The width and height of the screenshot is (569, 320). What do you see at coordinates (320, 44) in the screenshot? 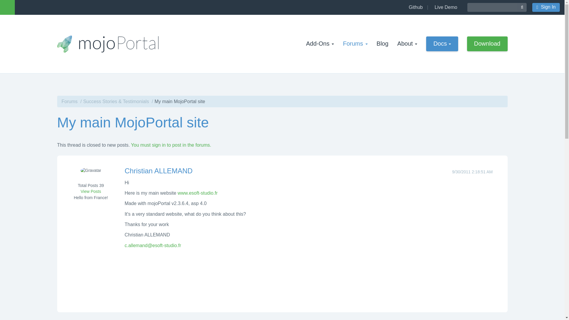
I see `Add-Ons` at bounding box center [320, 44].